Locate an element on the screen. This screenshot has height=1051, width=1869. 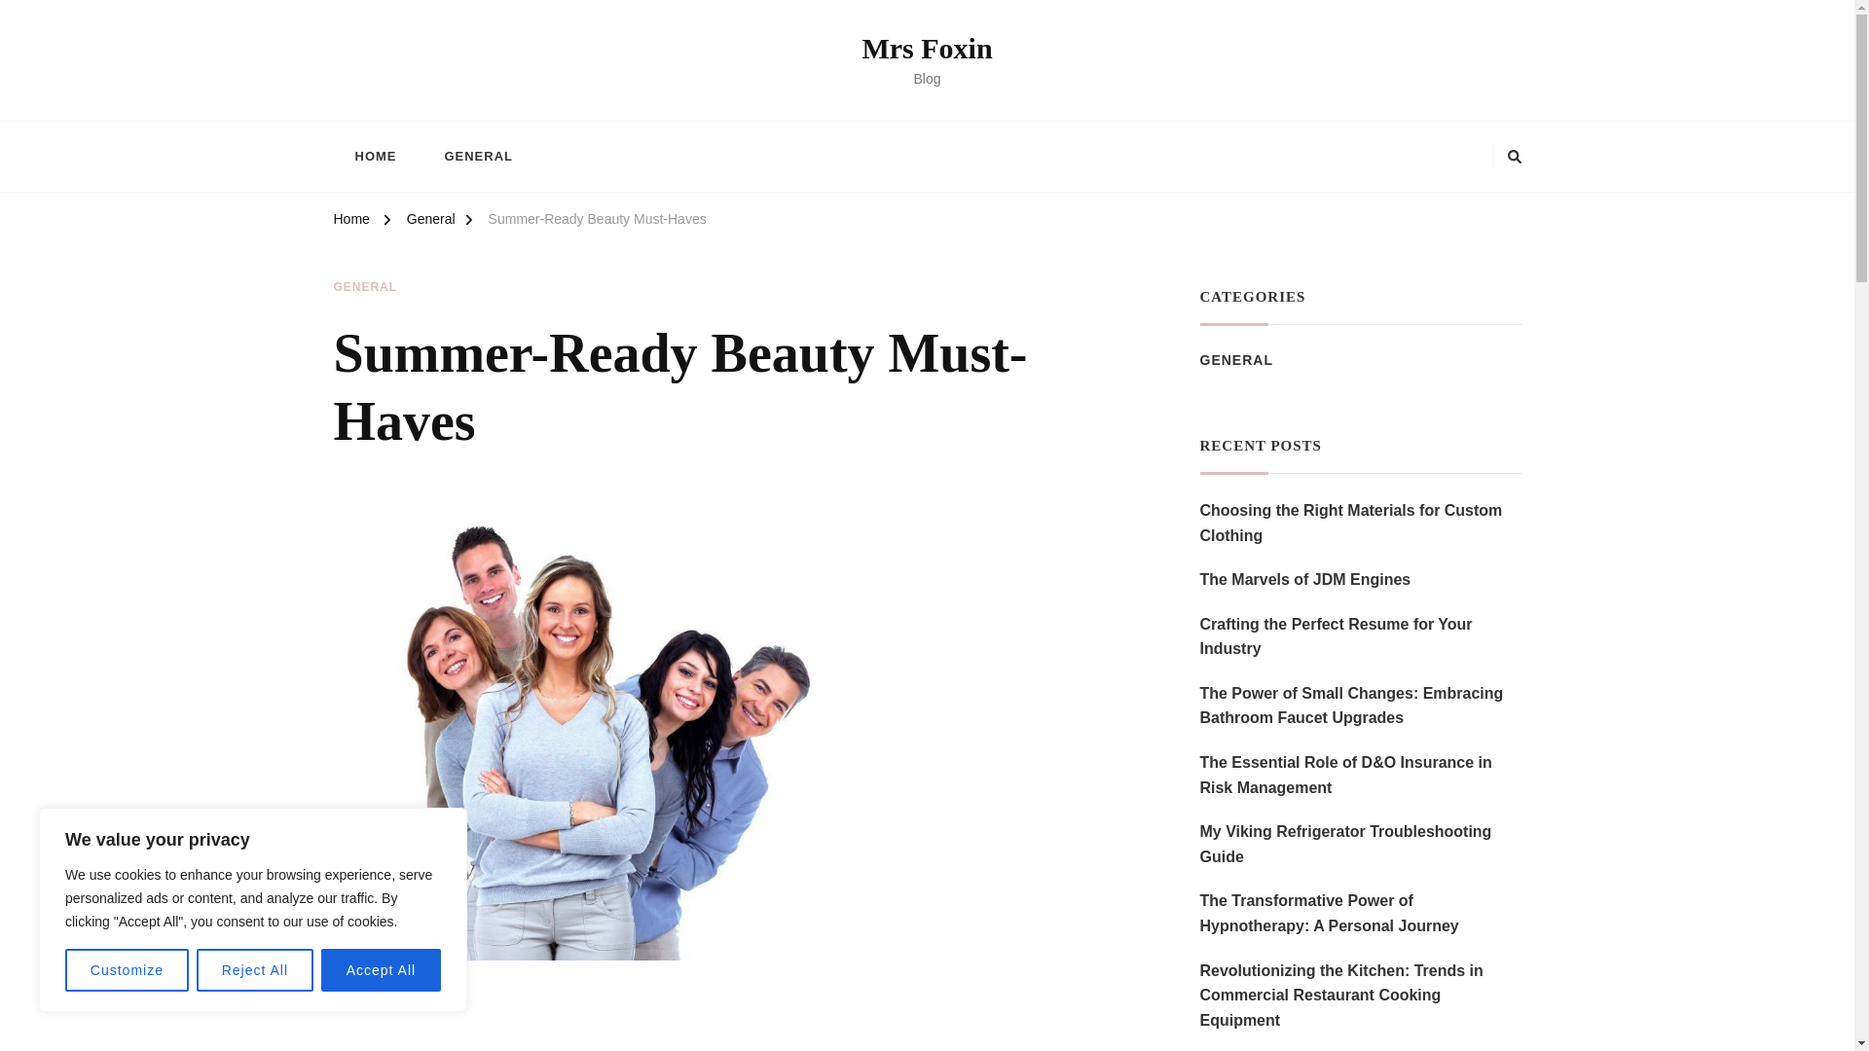
Summer-Ready Beauty Must-Haves is located at coordinates (597, 222).